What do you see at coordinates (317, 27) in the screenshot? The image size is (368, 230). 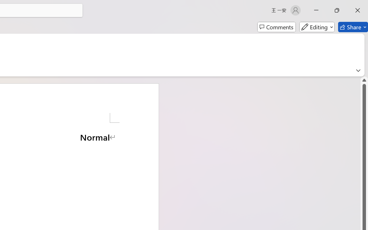 I see `Editing` at bounding box center [317, 27].